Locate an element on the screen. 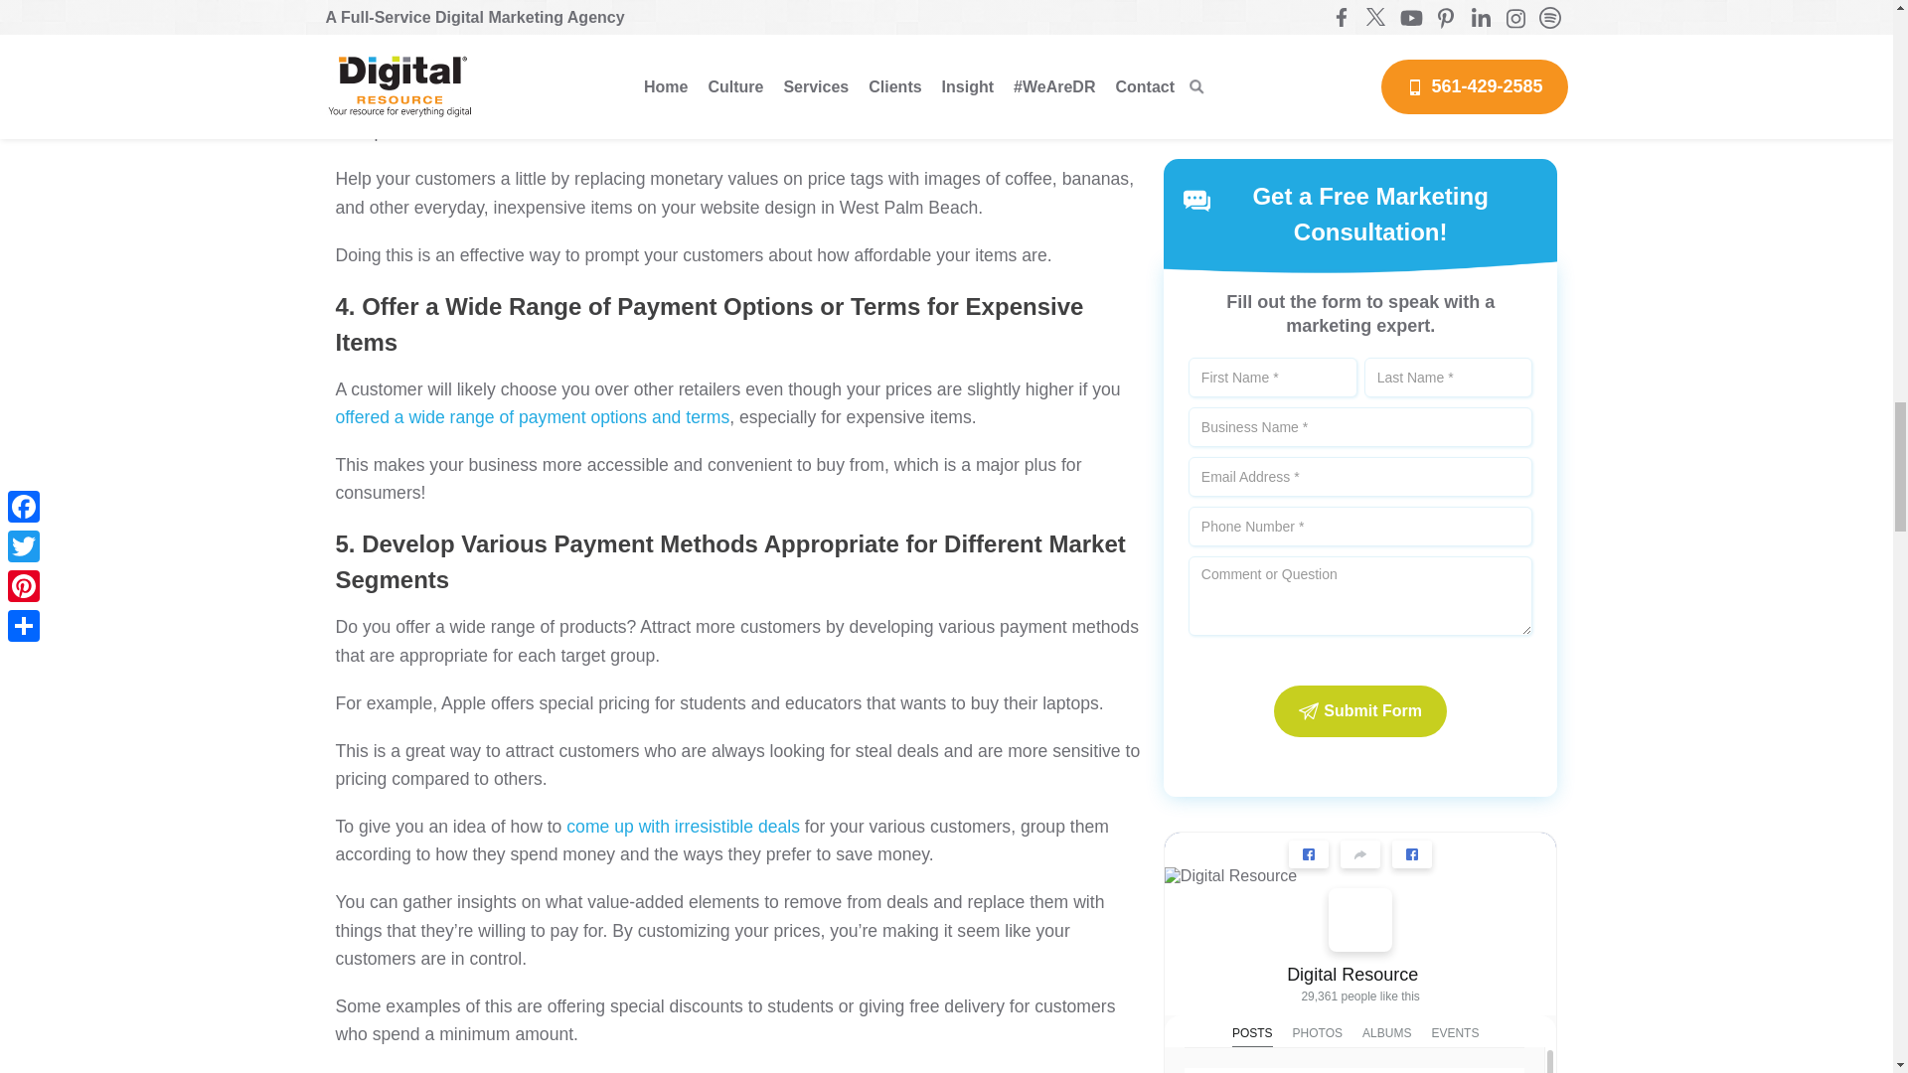 This screenshot has width=1908, height=1073. Like: 7 is located at coordinates (1206, 523).